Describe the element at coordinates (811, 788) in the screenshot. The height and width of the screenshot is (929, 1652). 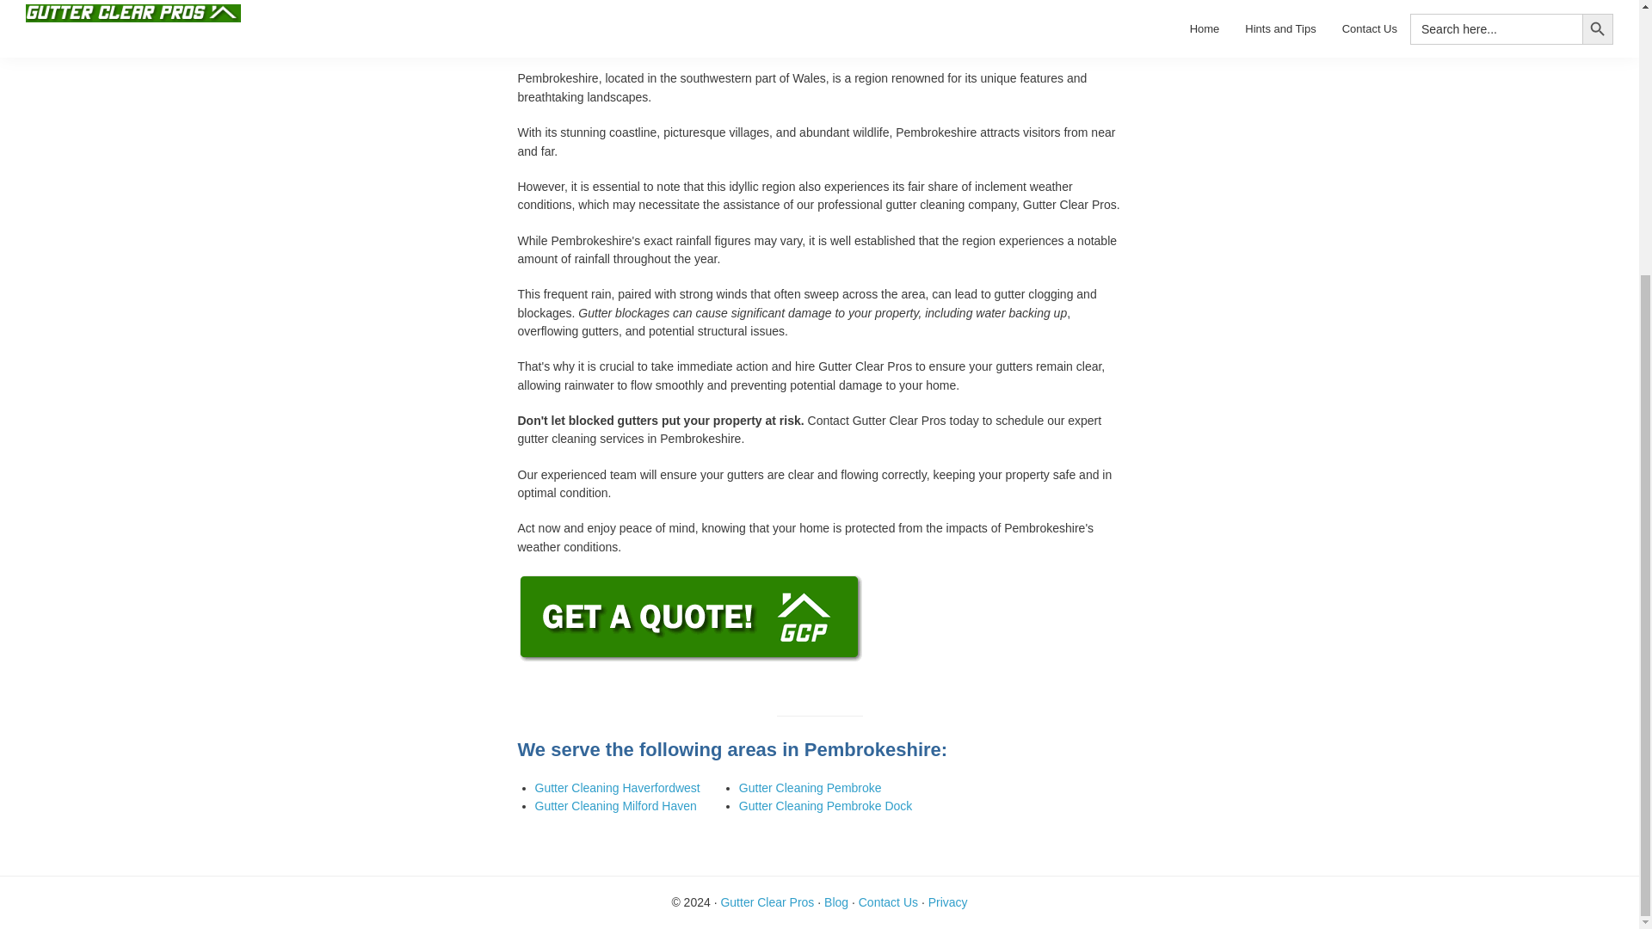
I see `Gutter Cleaning Pembroke` at that location.